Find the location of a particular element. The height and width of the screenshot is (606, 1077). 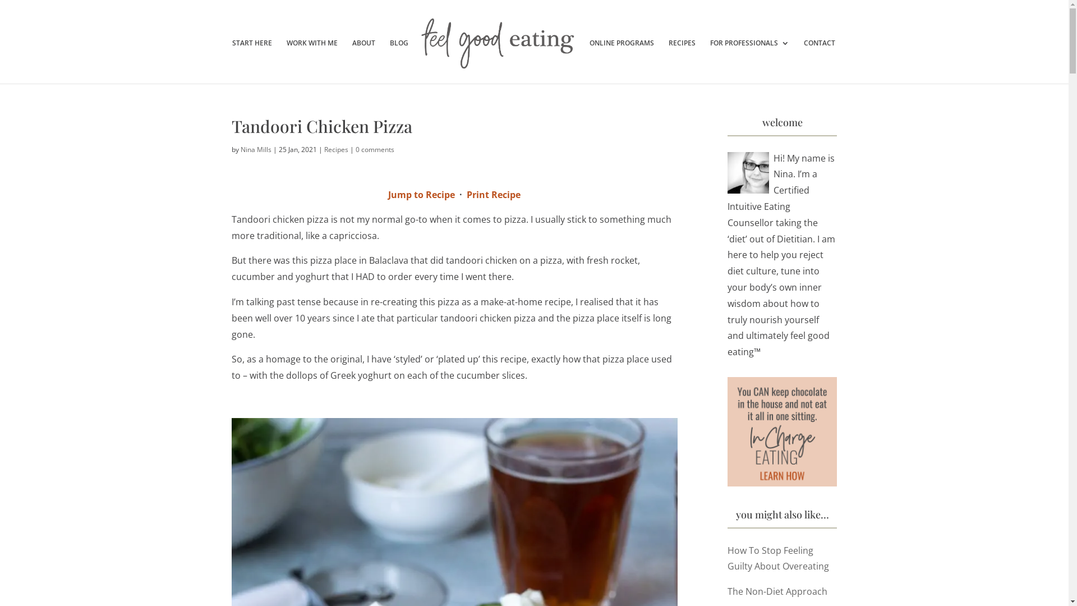

CONTACT is located at coordinates (820, 62).